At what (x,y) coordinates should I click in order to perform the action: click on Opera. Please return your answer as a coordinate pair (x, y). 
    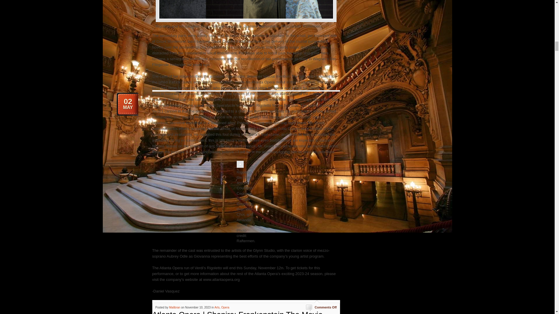
    Looking at the image, I should click on (225, 307).